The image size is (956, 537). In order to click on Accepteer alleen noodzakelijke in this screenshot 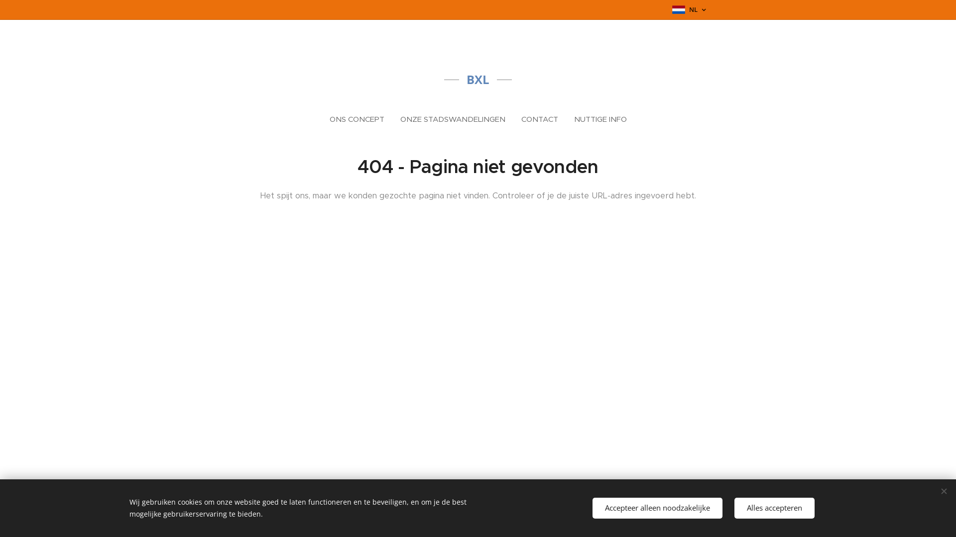, I will do `click(657, 508)`.